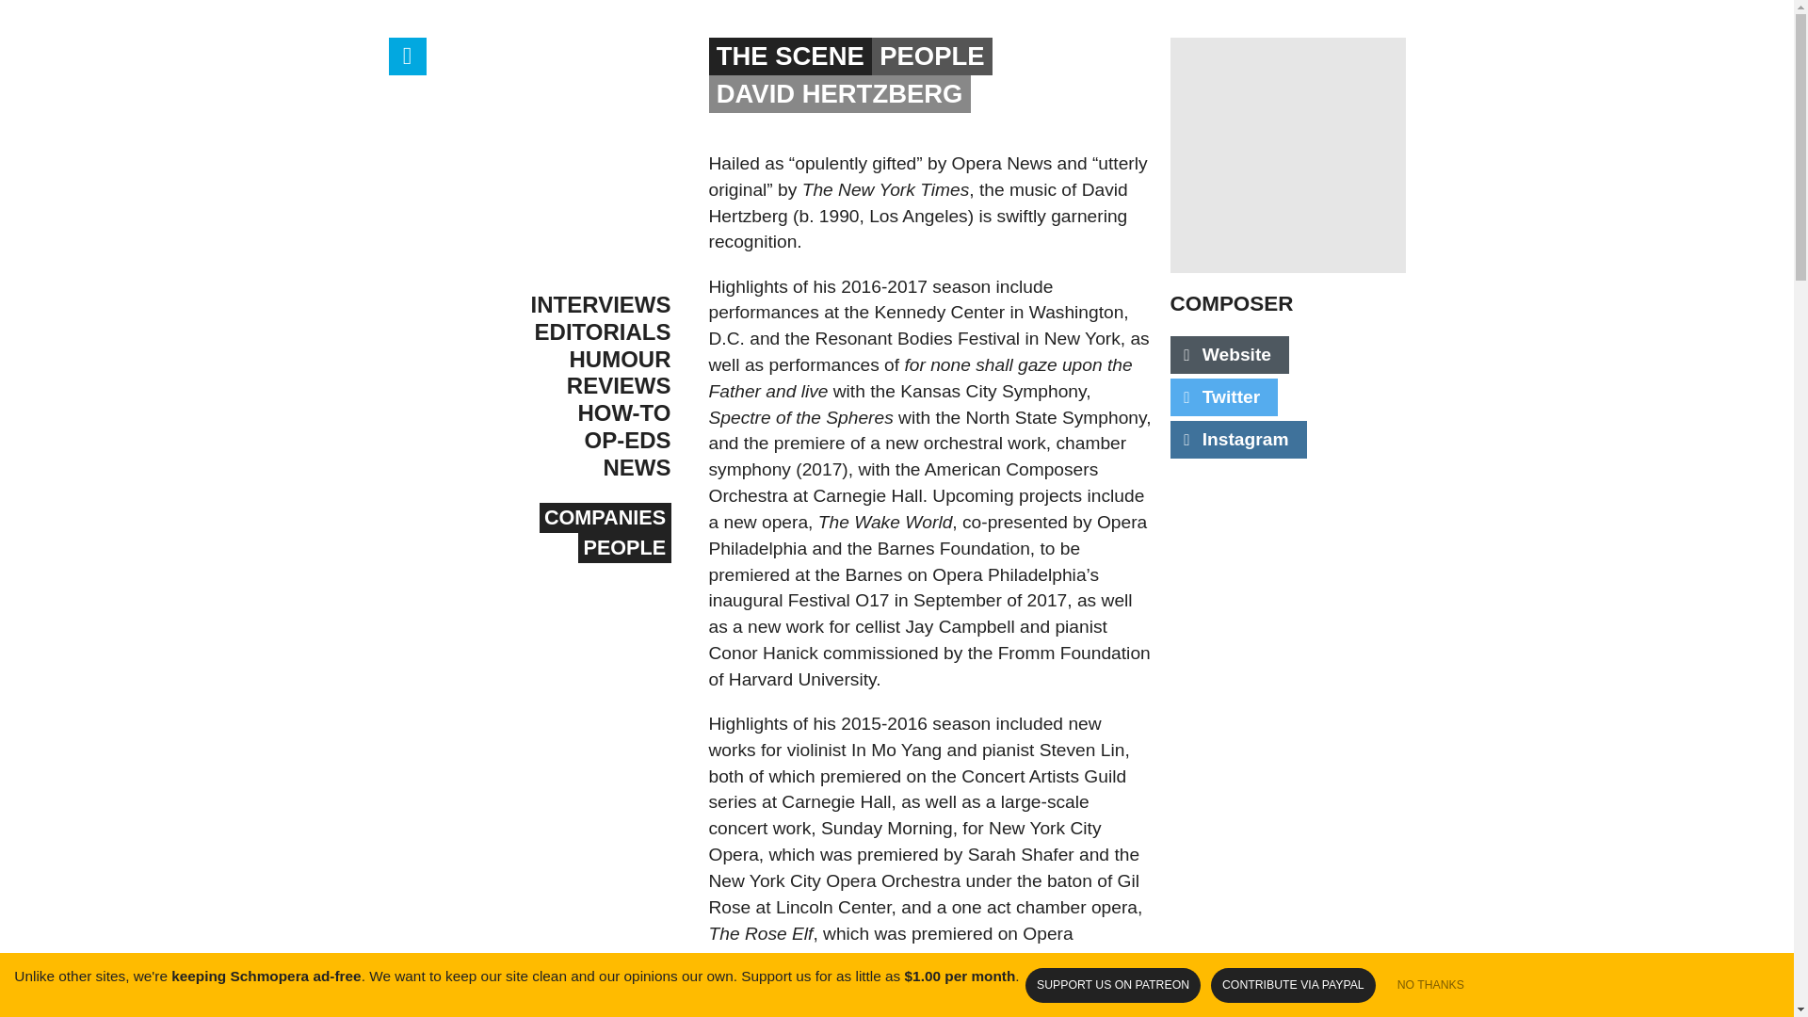 This screenshot has height=1017, width=1808. What do you see at coordinates (553, 305) in the screenshot?
I see `INTERVIEWS` at bounding box center [553, 305].